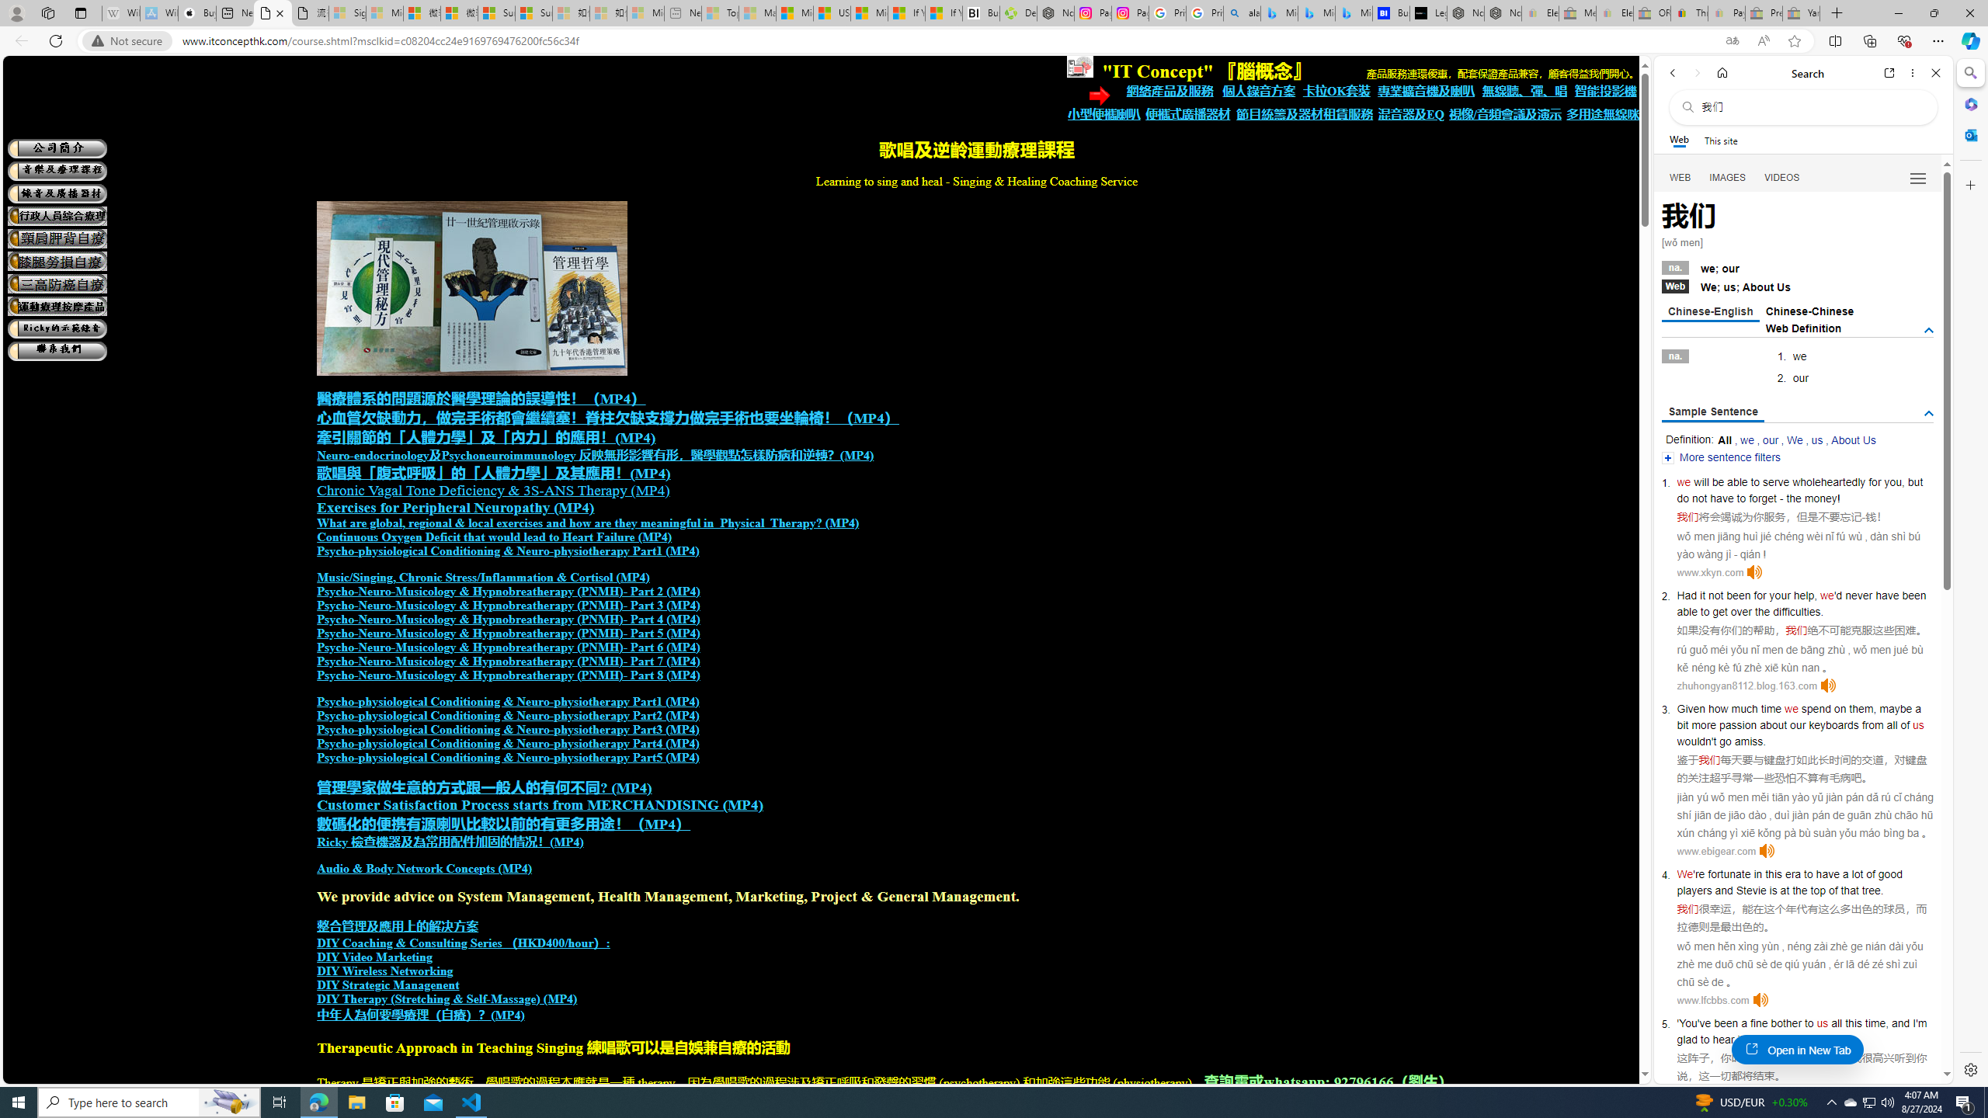  Describe the element at coordinates (1890, 874) in the screenshot. I see `good` at that location.